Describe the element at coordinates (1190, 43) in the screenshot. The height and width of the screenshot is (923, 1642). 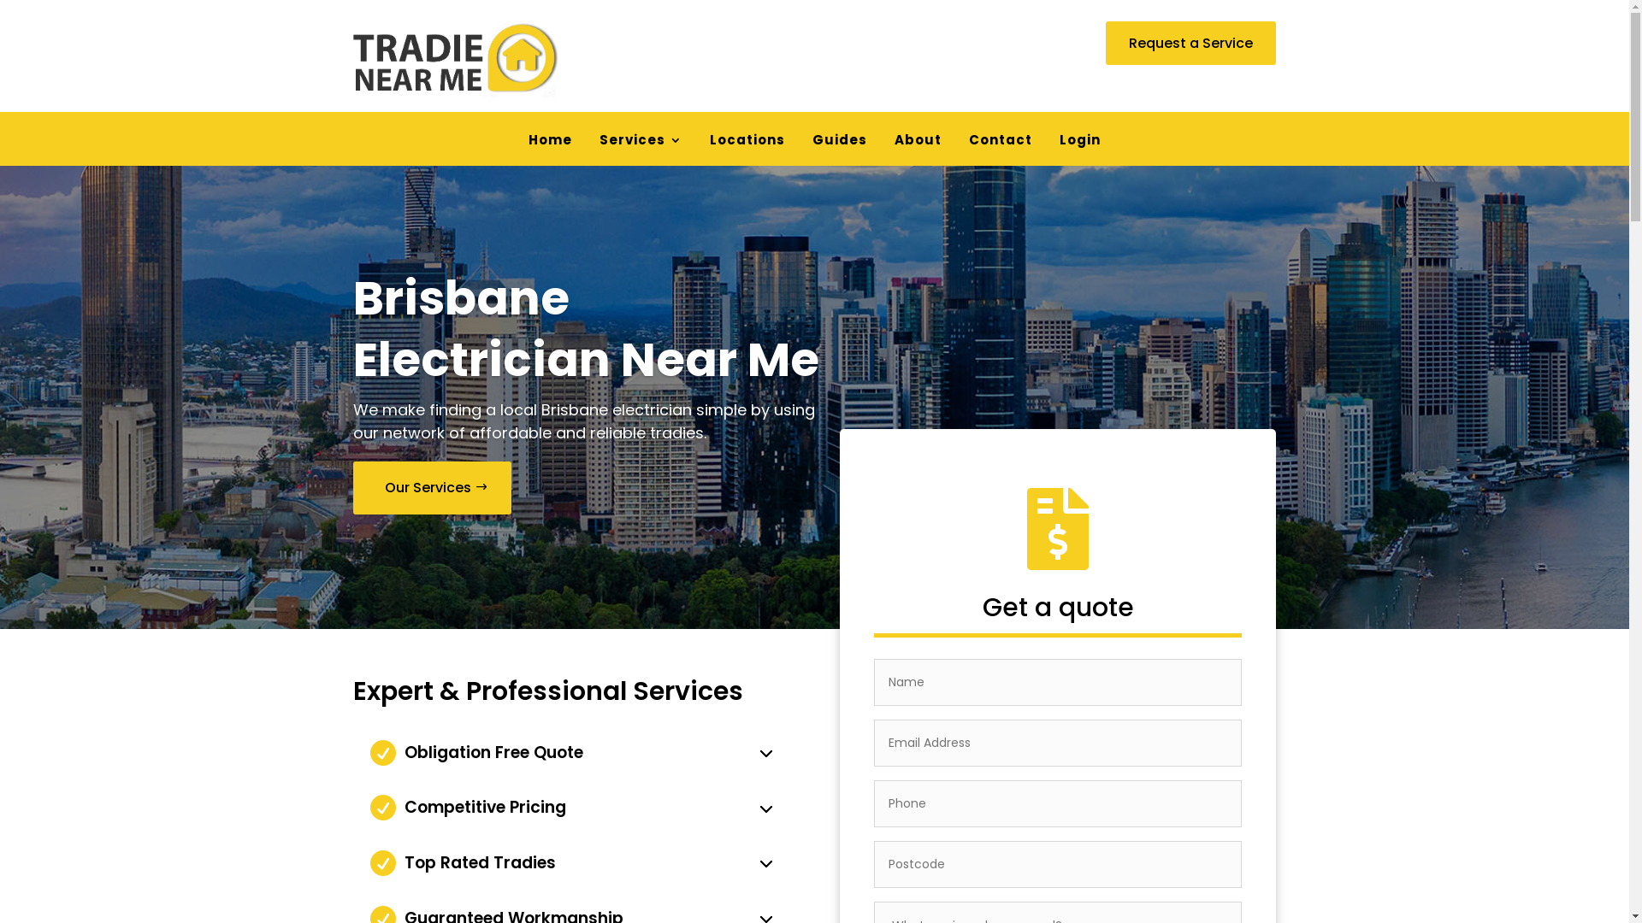
I see `Request a Service` at that location.